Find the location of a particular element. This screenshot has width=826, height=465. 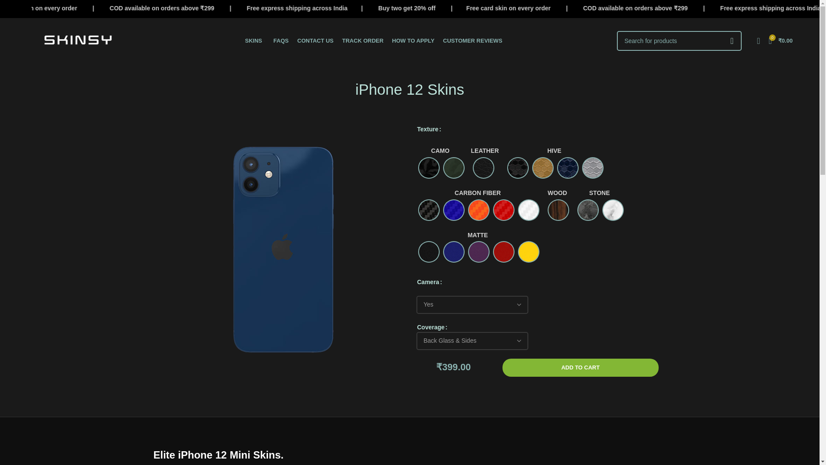

Black Hive is located at coordinates (518, 168).